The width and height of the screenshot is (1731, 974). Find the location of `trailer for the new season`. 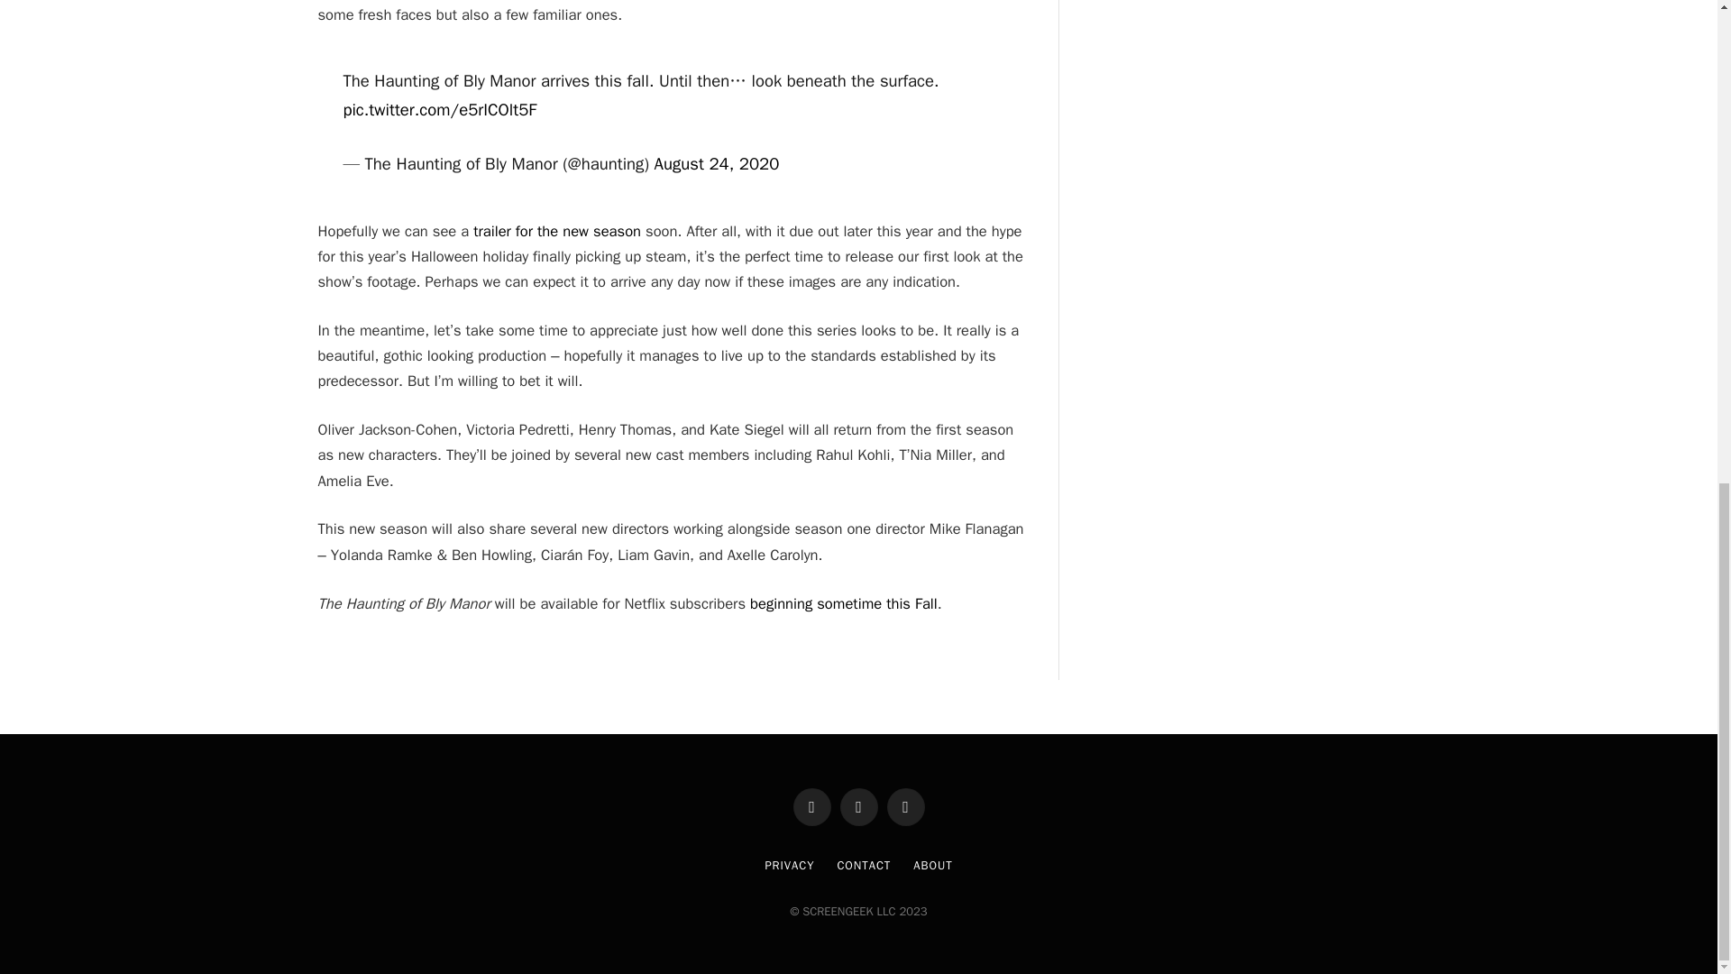

trailer for the new season is located at coordinates (556, 231).